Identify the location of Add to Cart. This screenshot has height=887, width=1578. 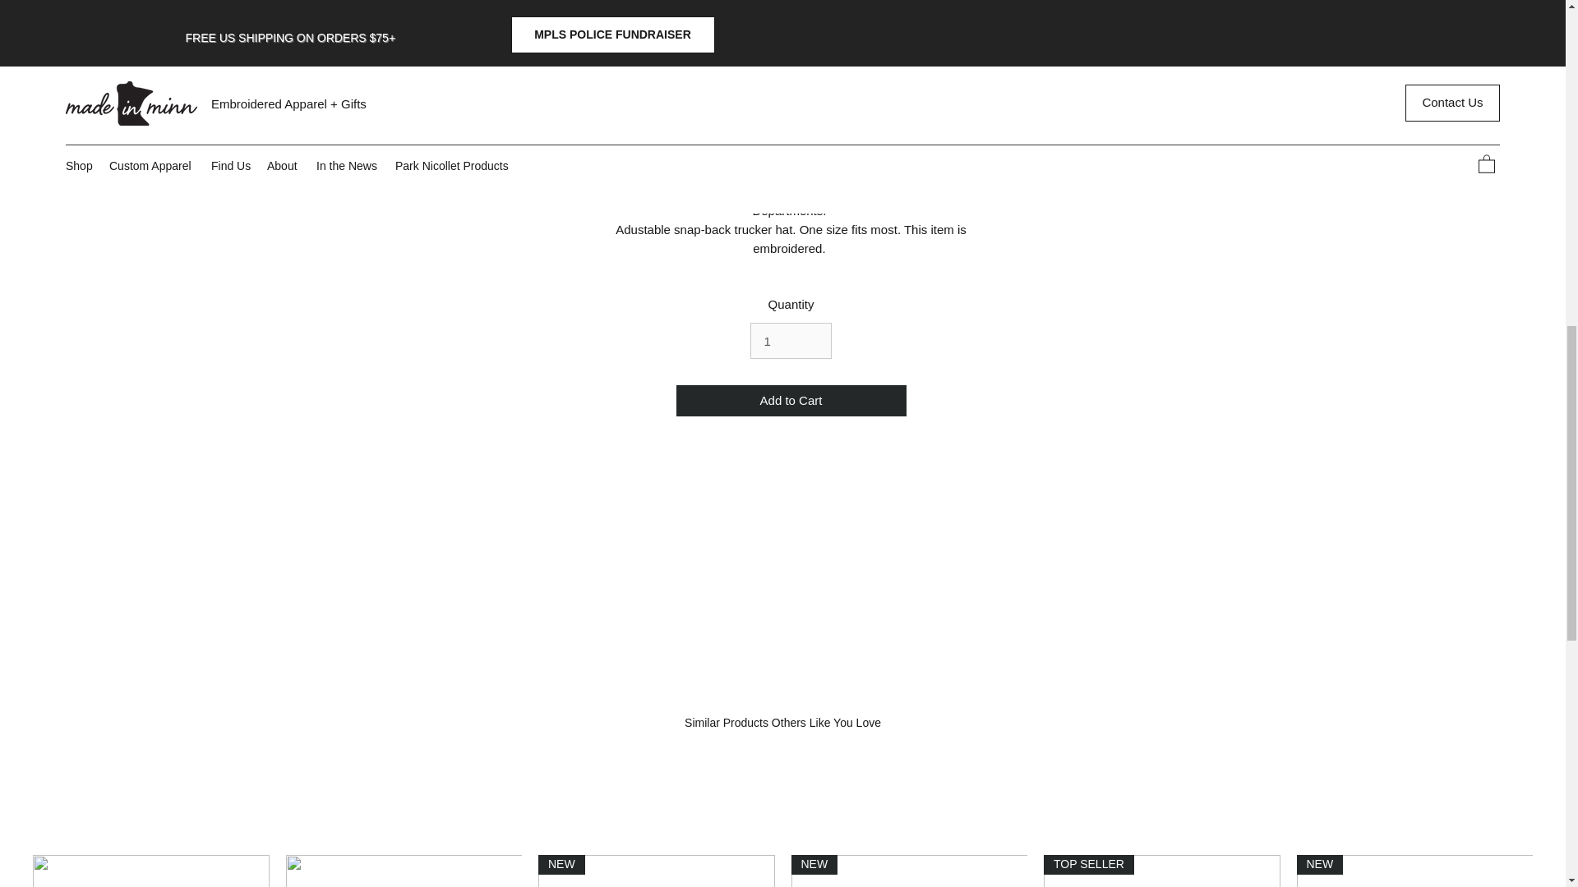
(791, 401).